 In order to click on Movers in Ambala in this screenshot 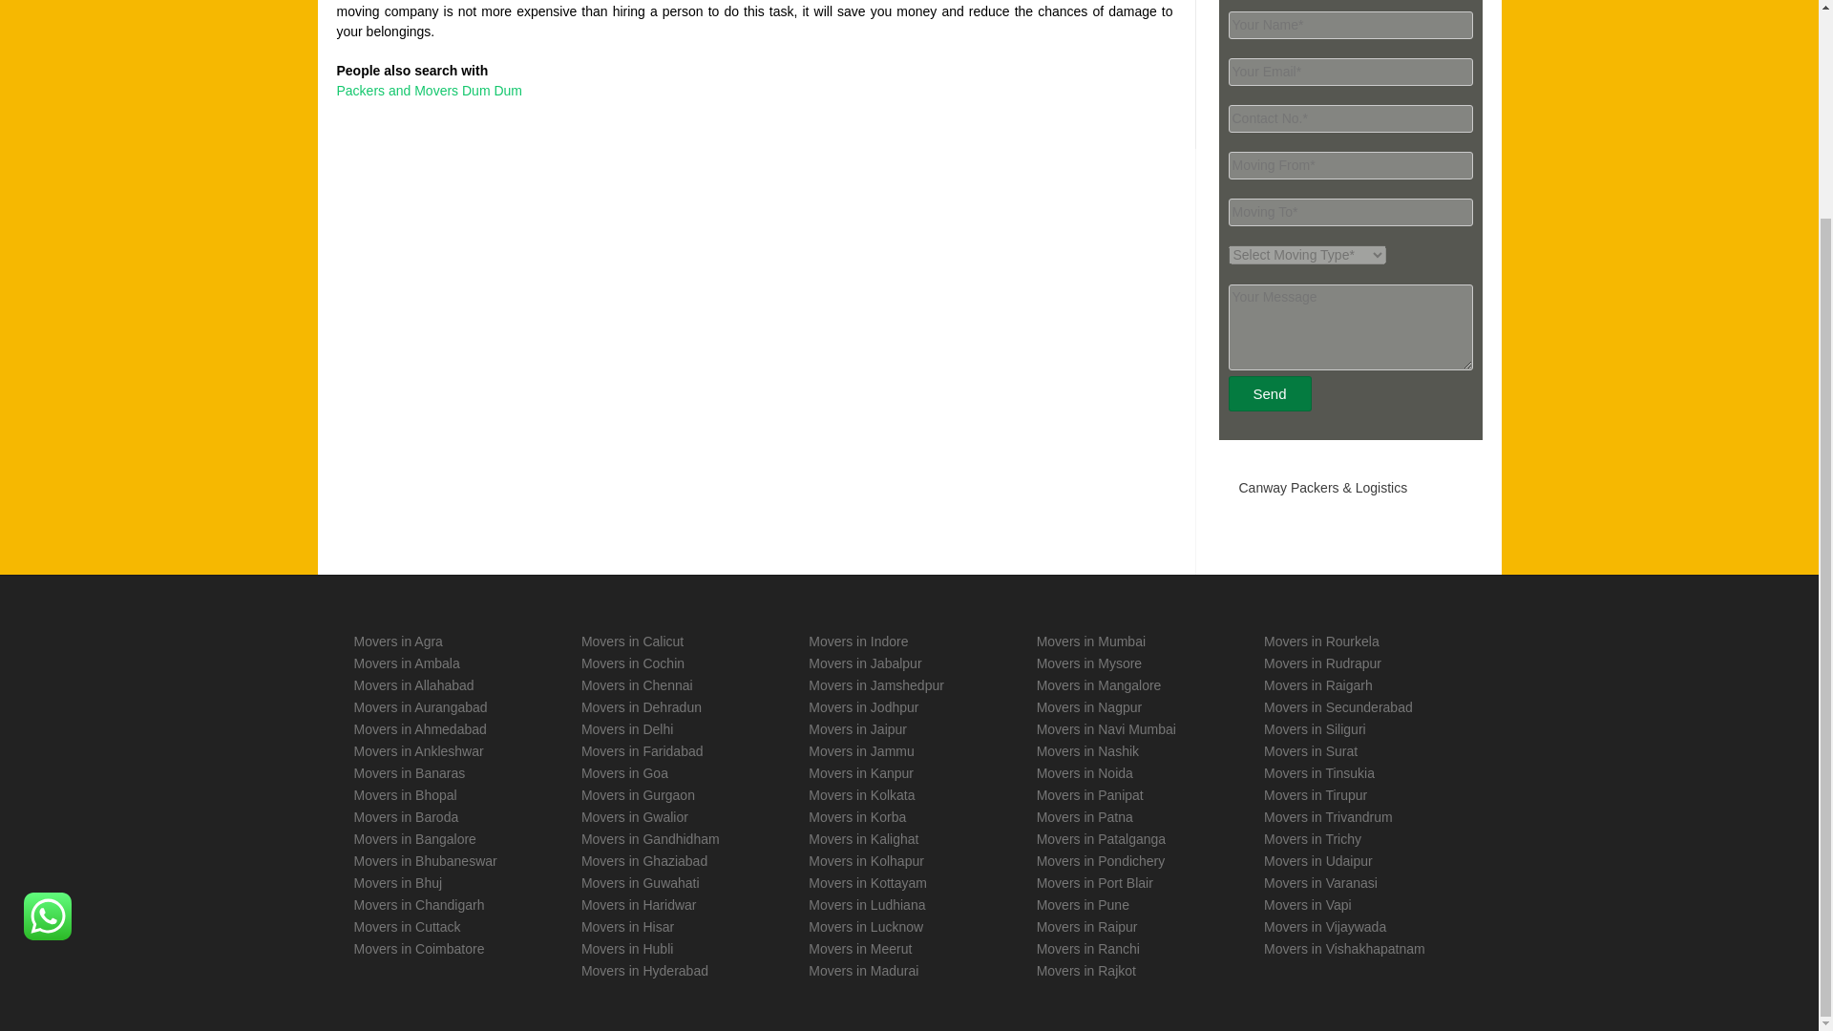, I will do `click(407, 663)`.